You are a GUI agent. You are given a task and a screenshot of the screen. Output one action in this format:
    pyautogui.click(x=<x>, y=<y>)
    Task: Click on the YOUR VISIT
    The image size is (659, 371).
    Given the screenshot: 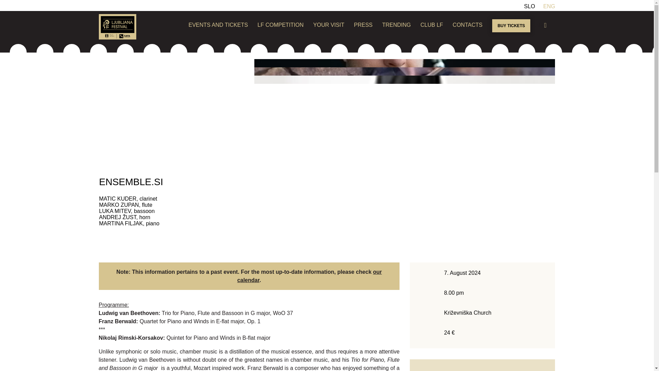 What is the action you would take?
    pyautogui.click(x=329, y=25)
    